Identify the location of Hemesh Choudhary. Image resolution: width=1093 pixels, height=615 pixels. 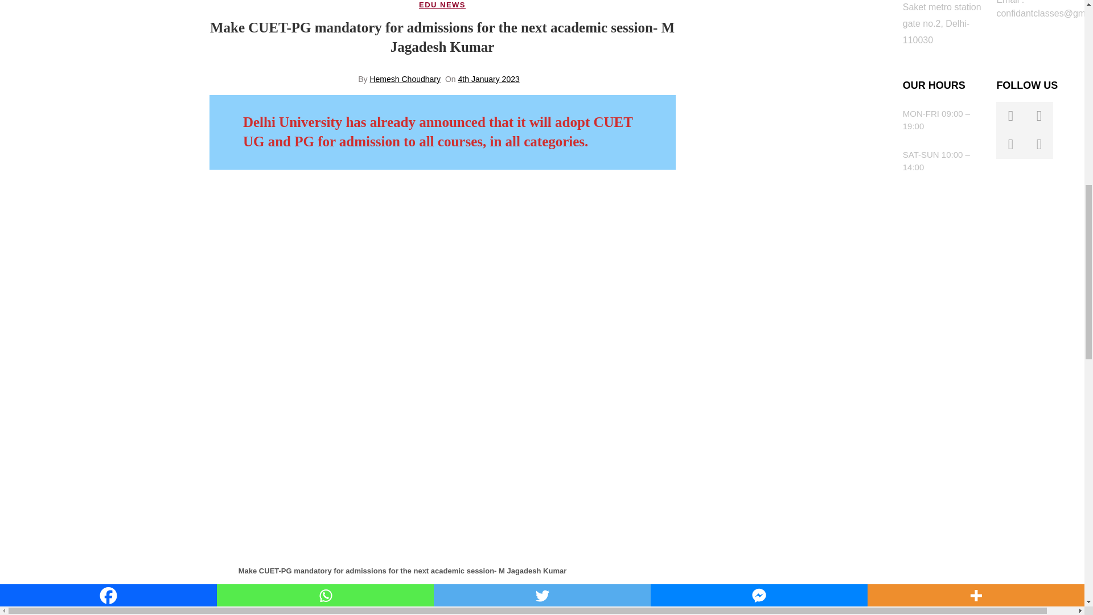
(404, 79).